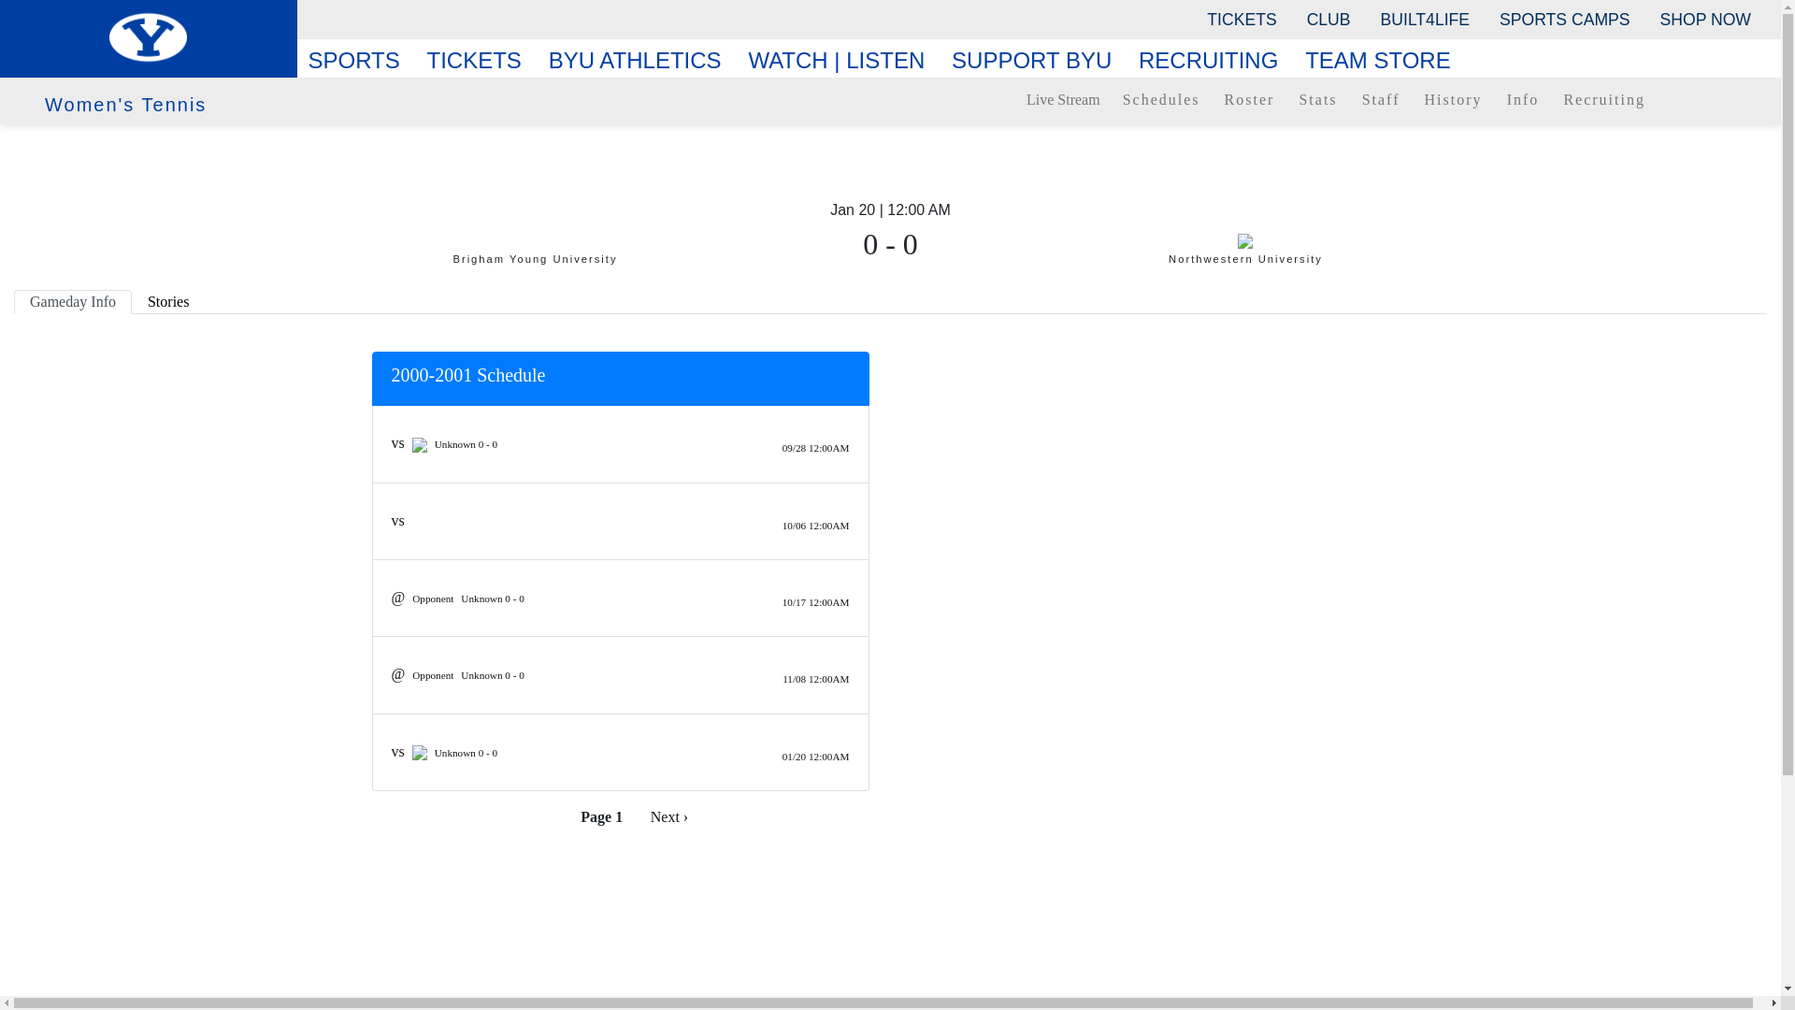  Describe the element at coordinates (1705, 19) in the screenshot. I see `SHOP NOW` at that location.